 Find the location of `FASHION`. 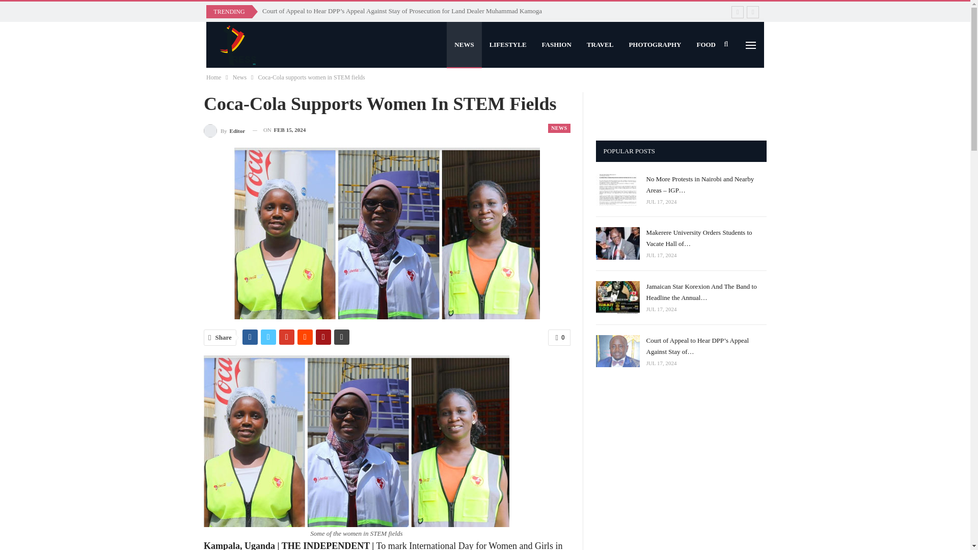

FASHION is located at coordinates (556, 45).